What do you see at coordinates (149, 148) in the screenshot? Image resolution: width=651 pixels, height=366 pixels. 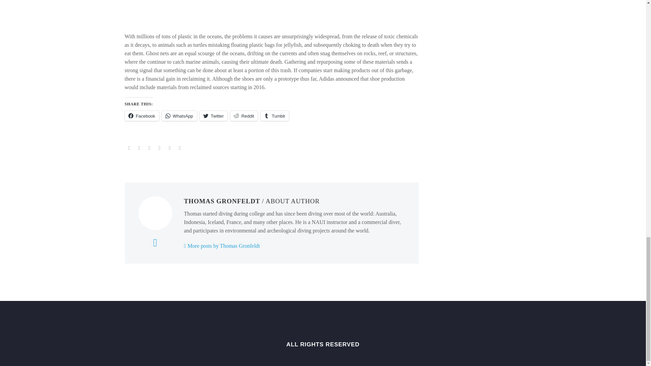 I see `Pinterest` at bounding box center [149, 148].